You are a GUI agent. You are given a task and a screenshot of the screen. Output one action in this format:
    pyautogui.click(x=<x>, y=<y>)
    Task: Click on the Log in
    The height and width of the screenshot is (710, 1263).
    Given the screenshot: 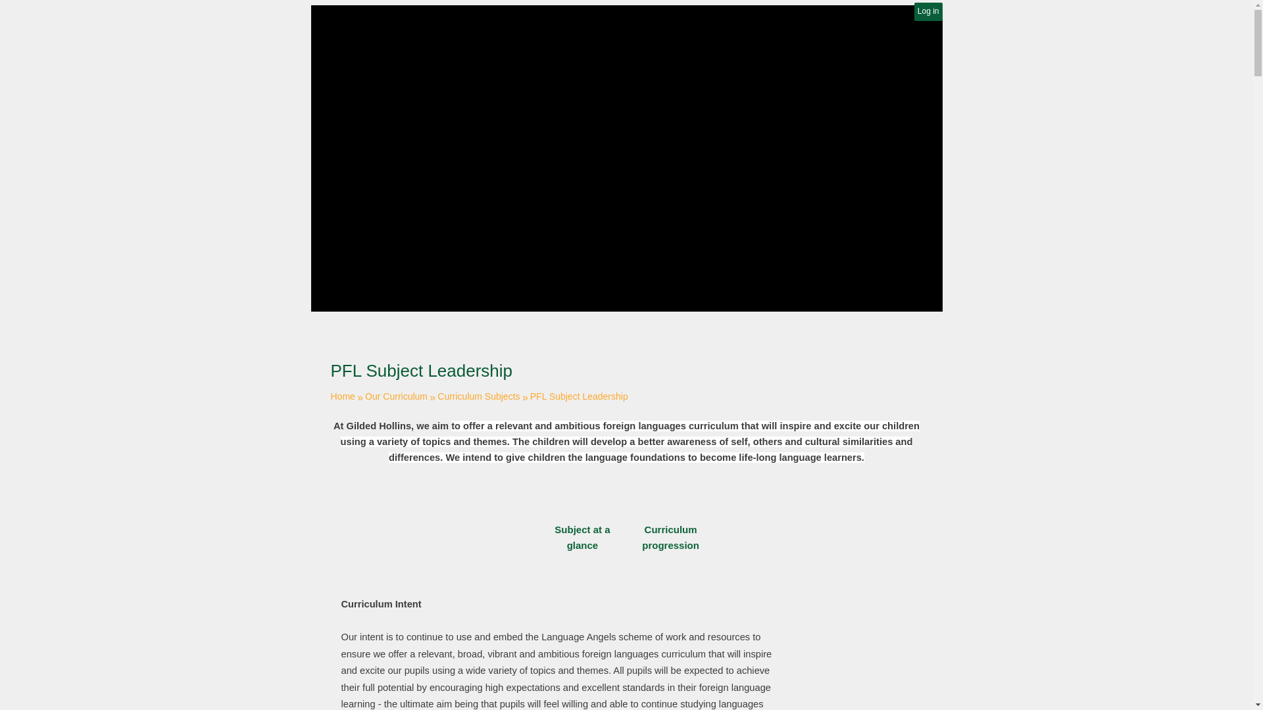 What is the action you would take?
    pyautogui.click(x=928, y=12)
    